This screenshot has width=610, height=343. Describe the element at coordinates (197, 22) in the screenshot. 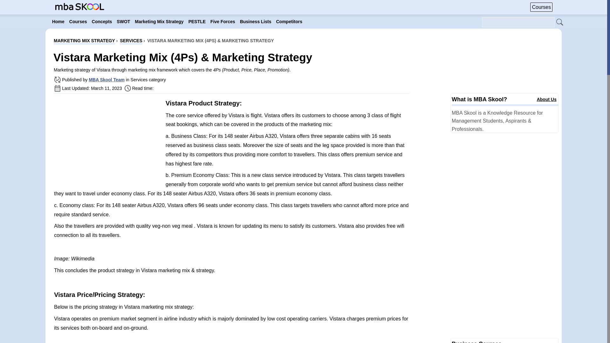

I see `PESTLE` at that location.